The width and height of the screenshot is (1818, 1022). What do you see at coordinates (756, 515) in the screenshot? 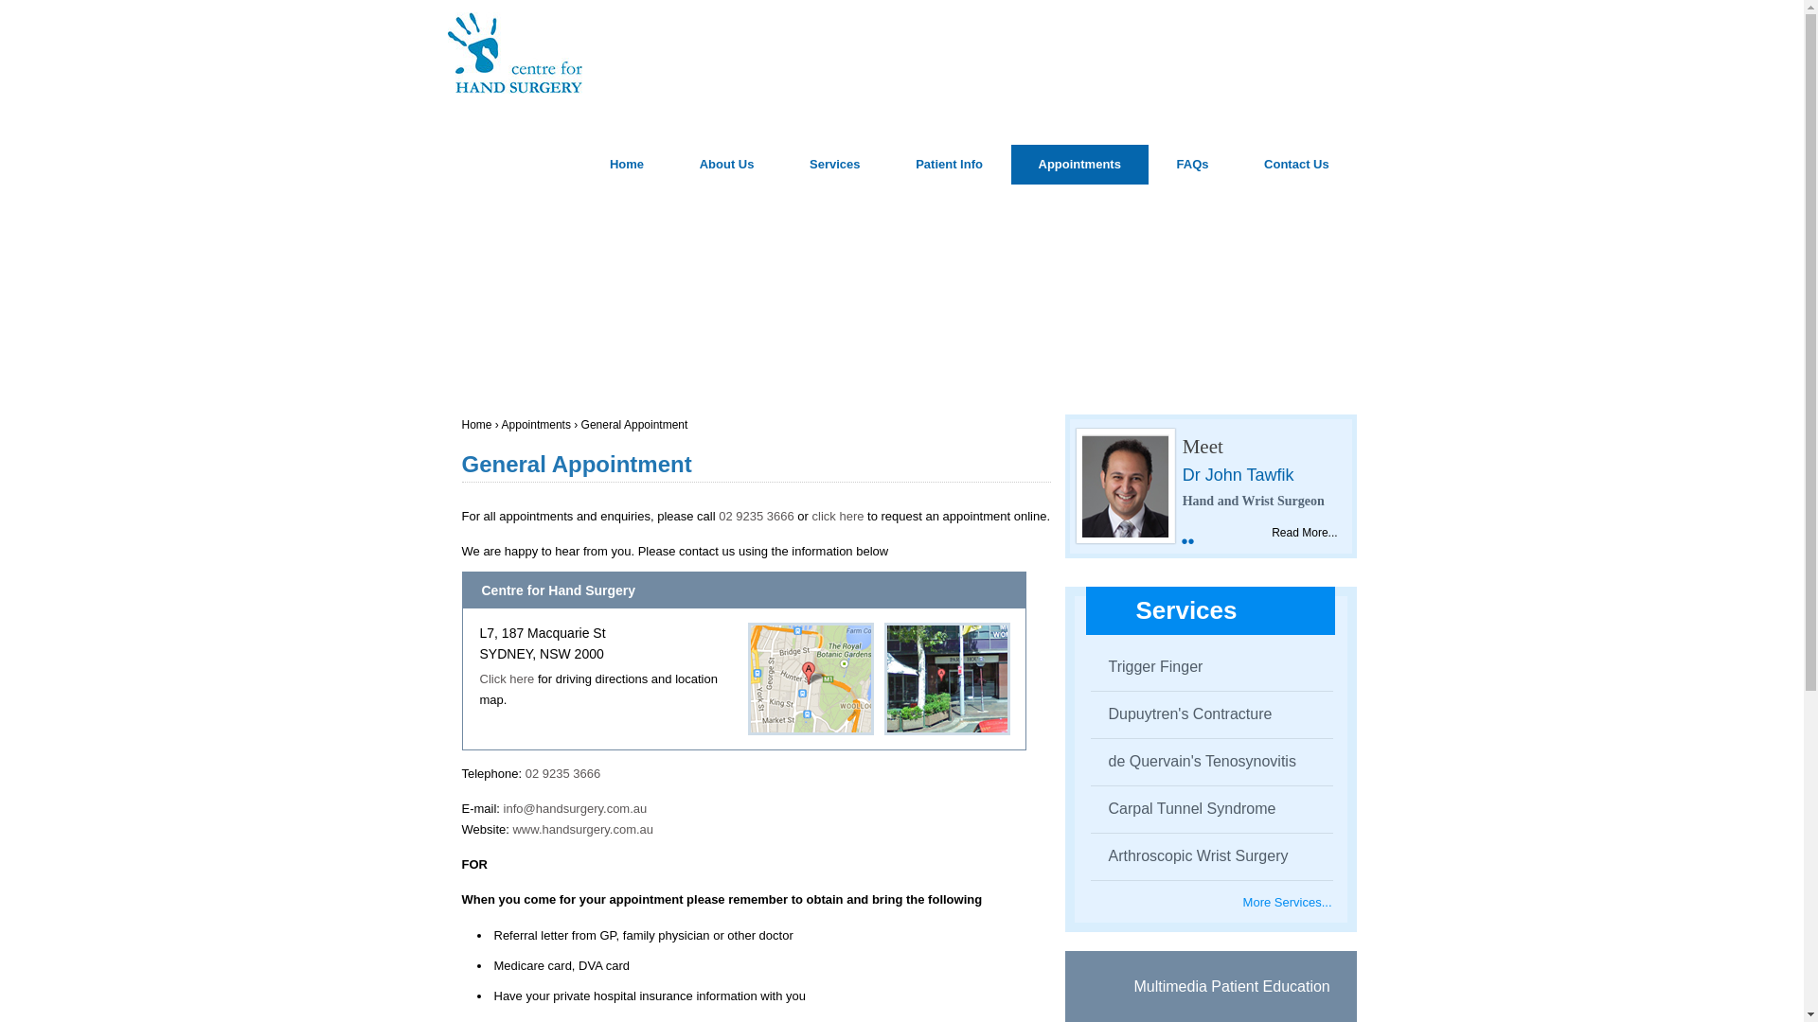
I see `02 9235 3666` at bounding box center [756, 515].